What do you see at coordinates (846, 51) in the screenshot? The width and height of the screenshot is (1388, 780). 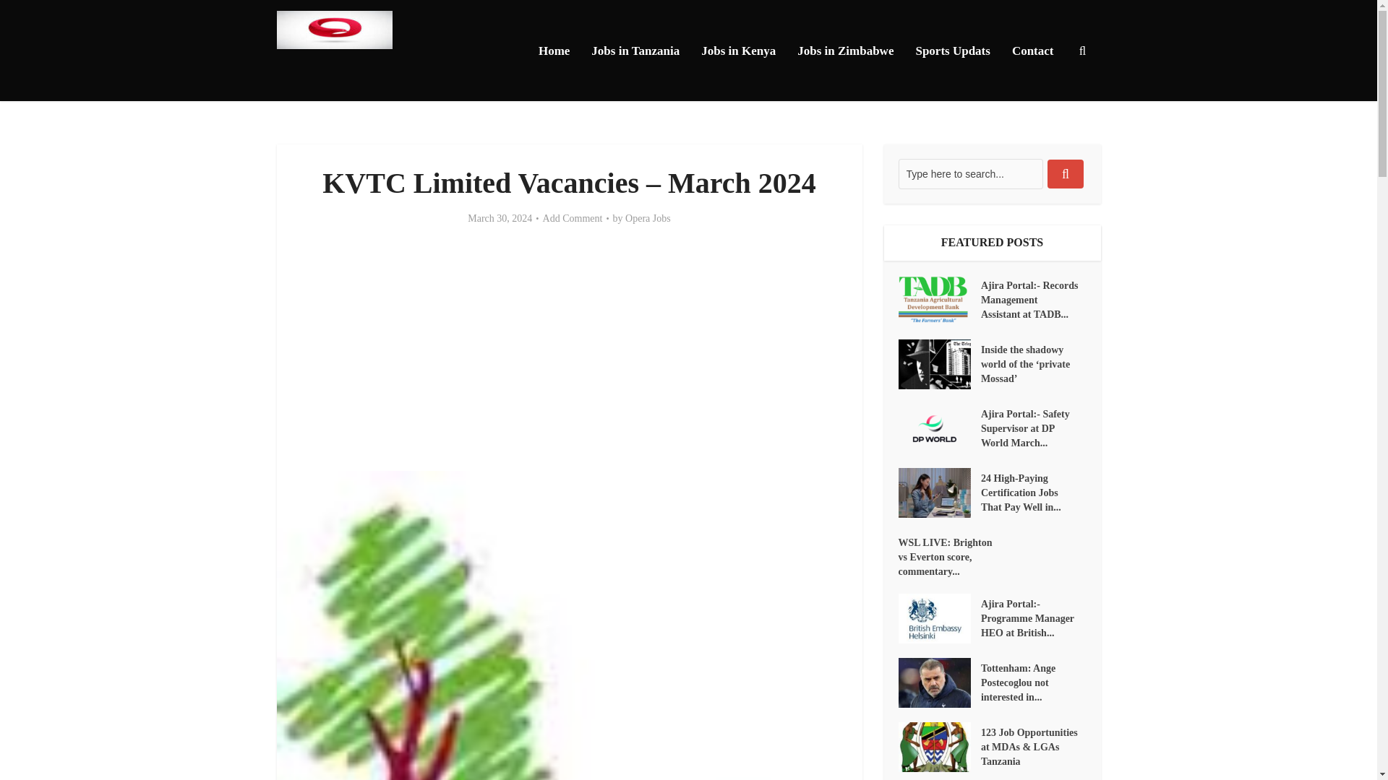 I see `Jobs in Zimbabwe` at bounding box center [846, 51].